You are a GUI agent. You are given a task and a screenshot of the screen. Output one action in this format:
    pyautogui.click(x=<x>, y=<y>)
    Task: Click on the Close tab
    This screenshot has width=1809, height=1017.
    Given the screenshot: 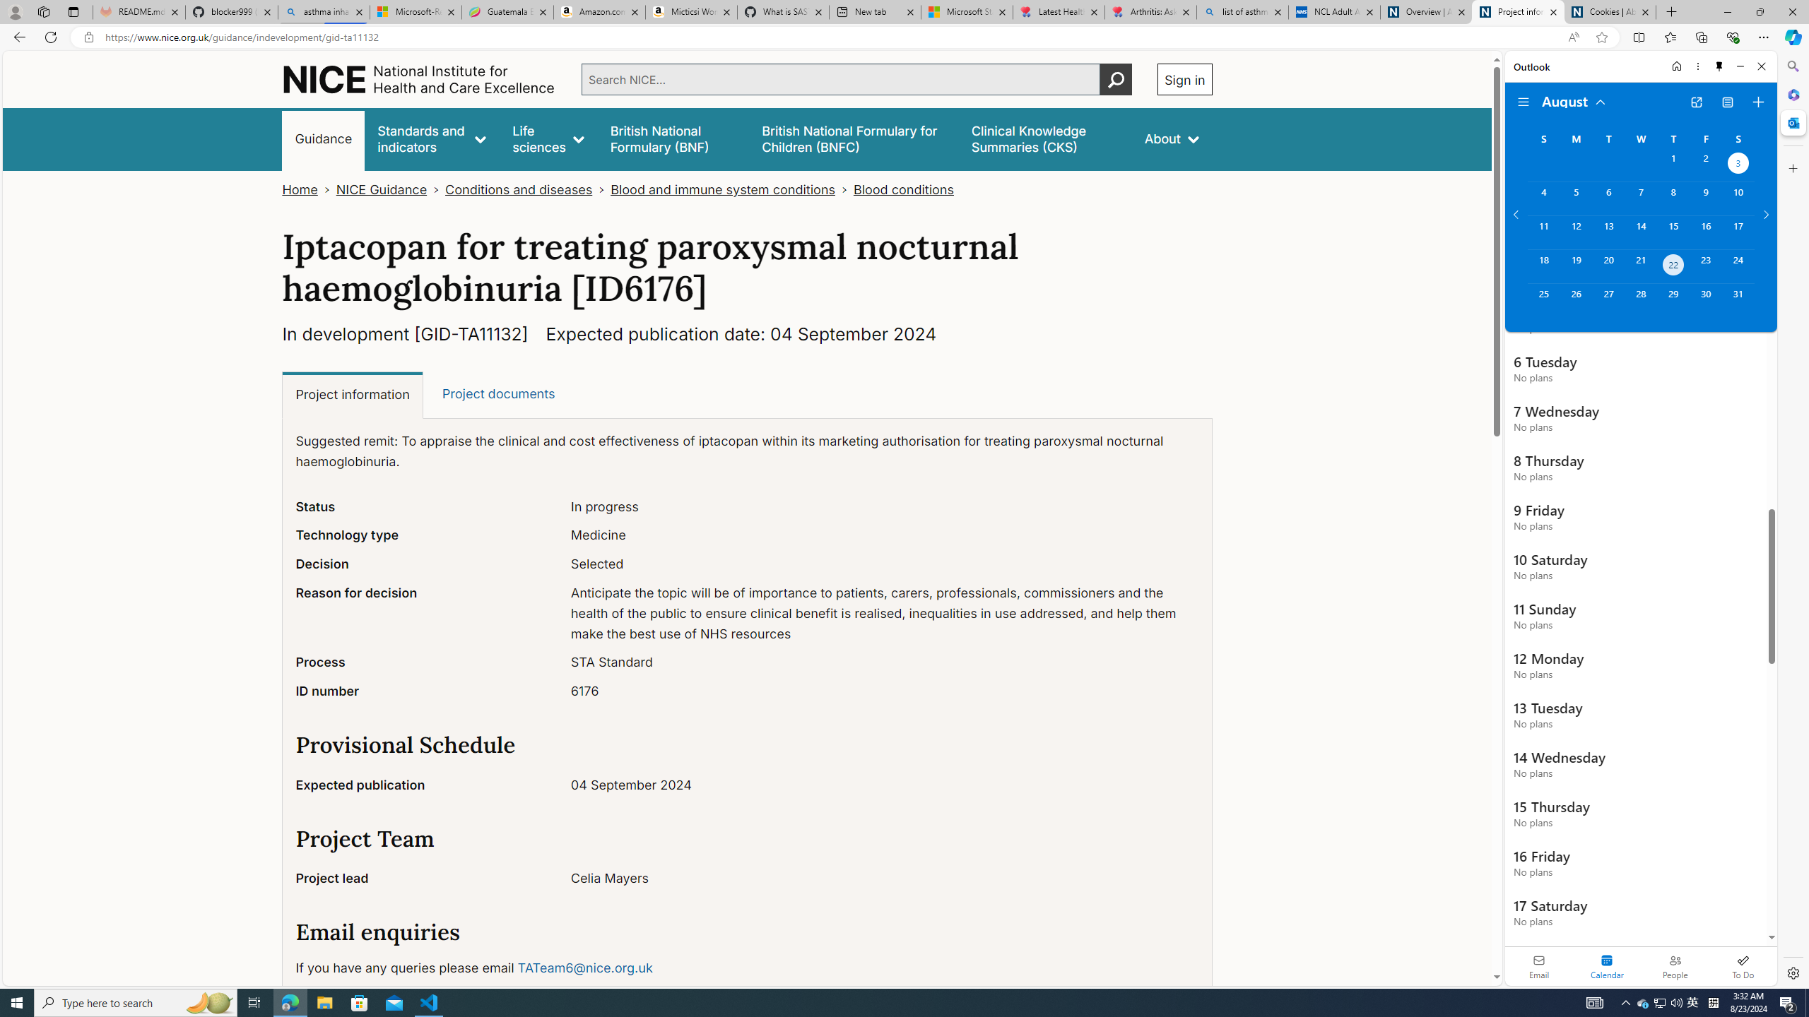 What is the action you would take?
    pyautogui.click(x=1645, y=11)
    